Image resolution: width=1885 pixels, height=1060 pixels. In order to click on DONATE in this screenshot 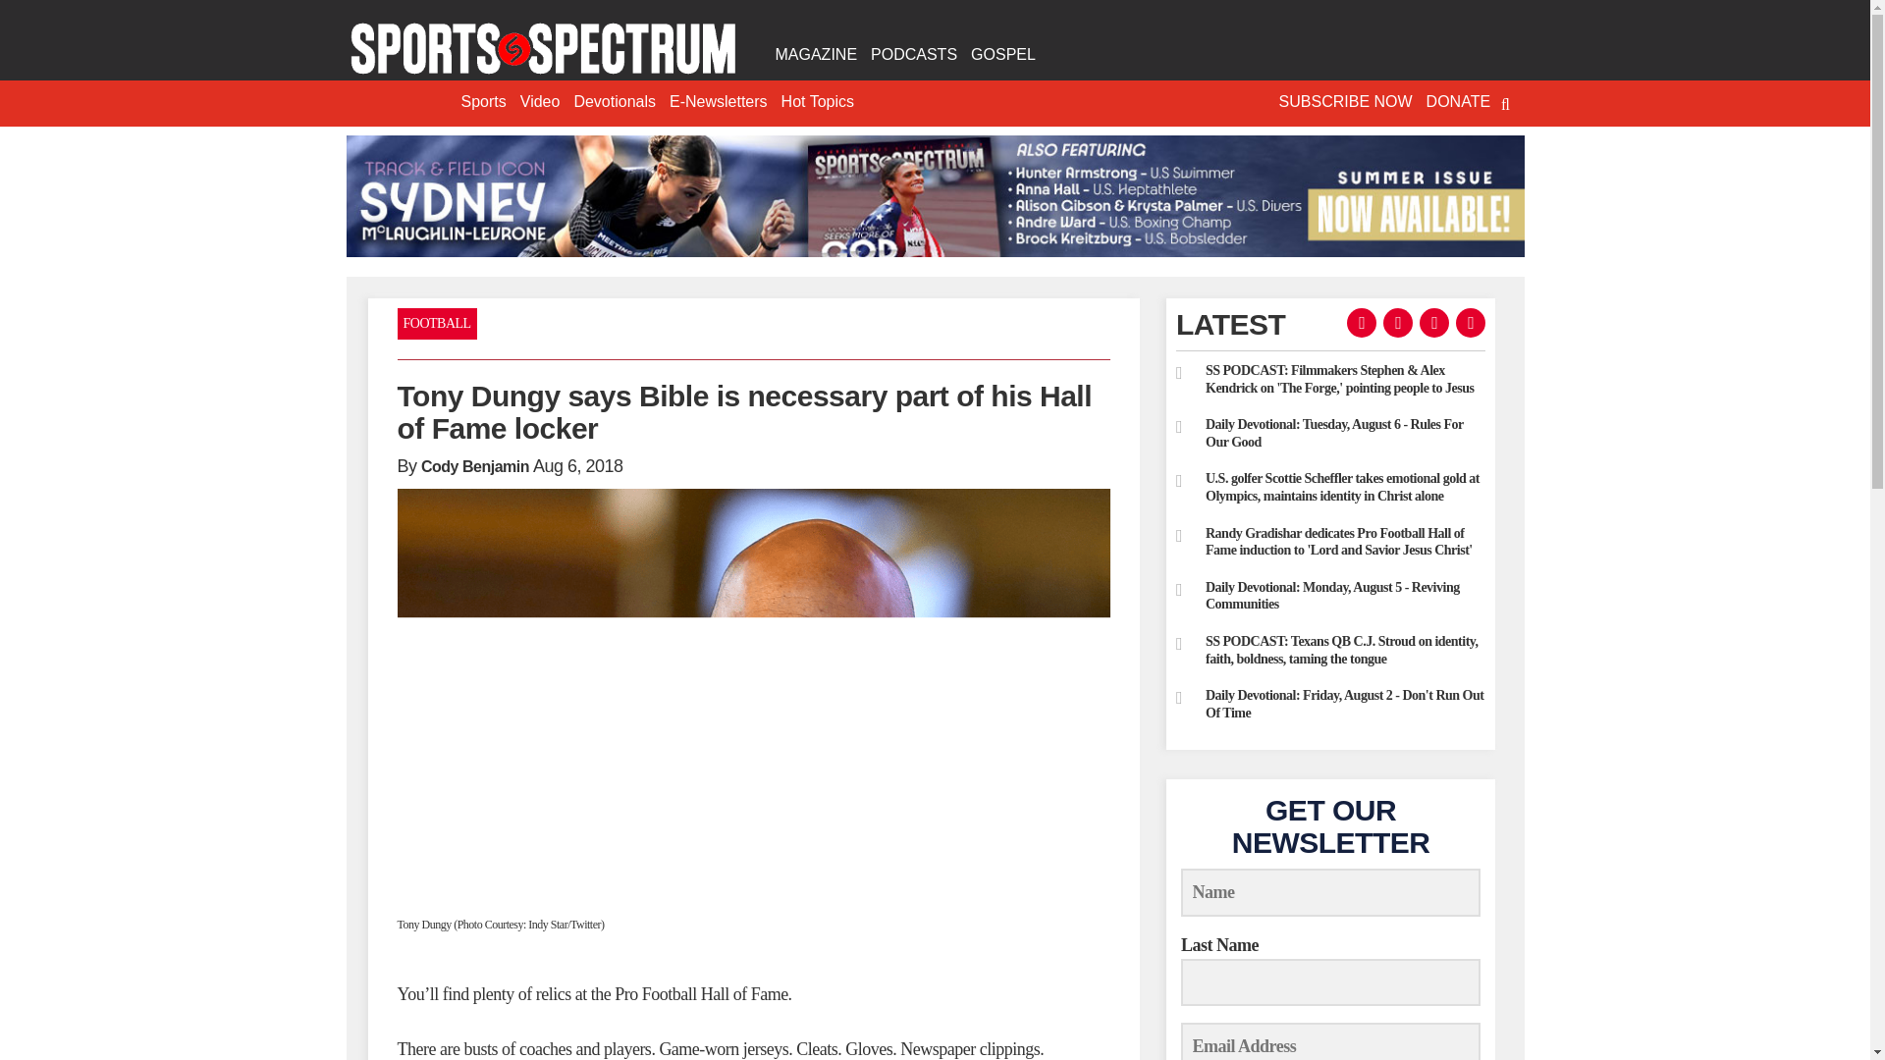, I will do `click(1457, 102)`.